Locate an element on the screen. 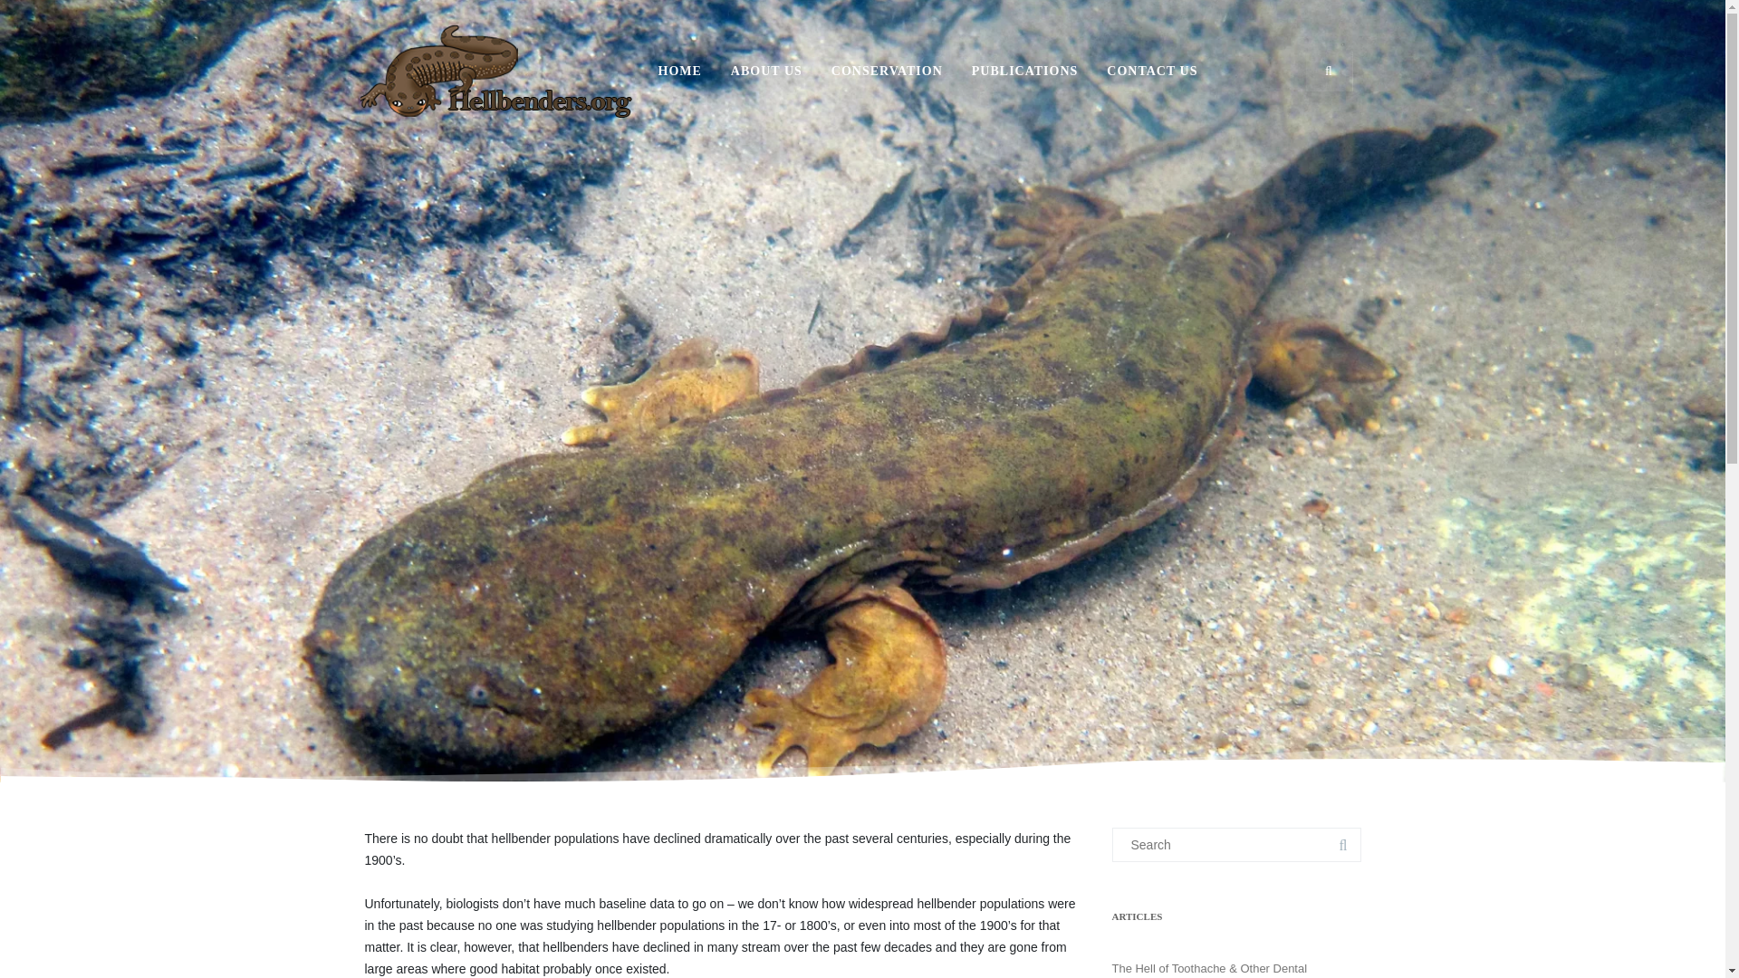 This screenshot has width=1739, height=978. ABOUT US is located at coordinates (766, 71).